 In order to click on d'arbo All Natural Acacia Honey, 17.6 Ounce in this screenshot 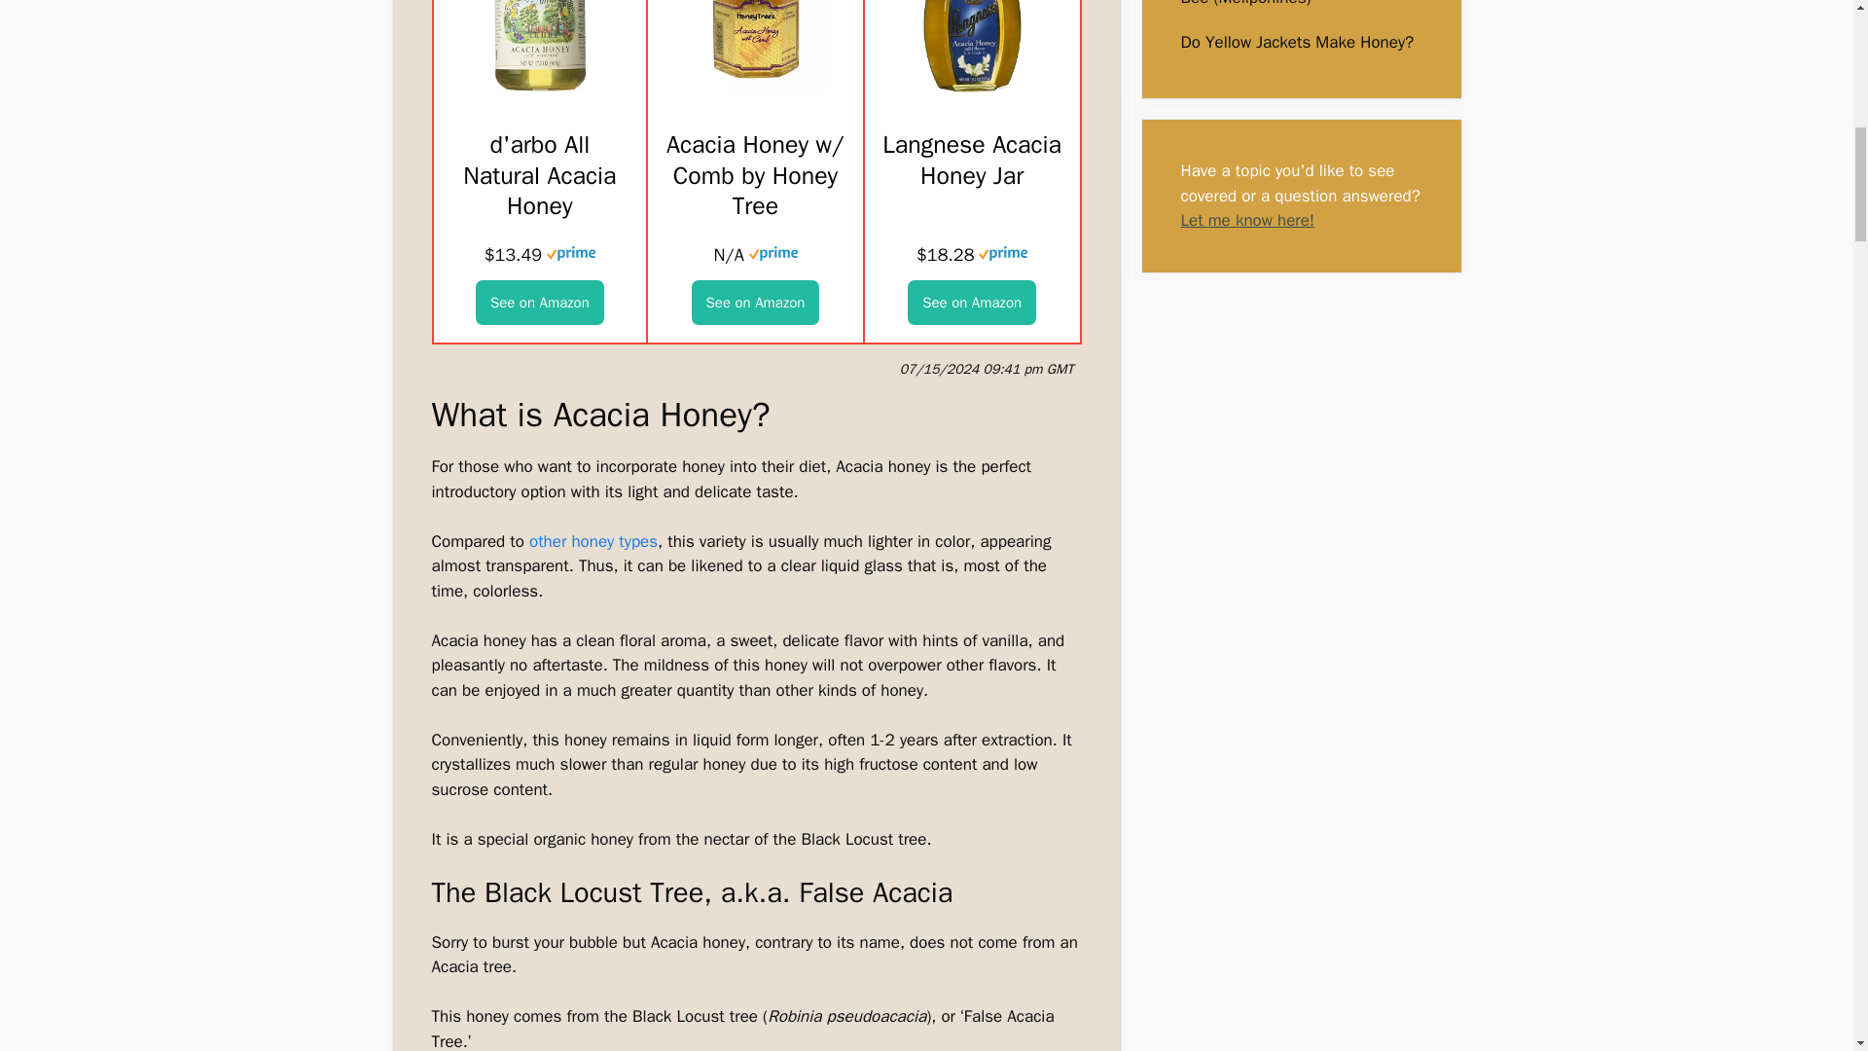, I will do `click(539, 174)`.